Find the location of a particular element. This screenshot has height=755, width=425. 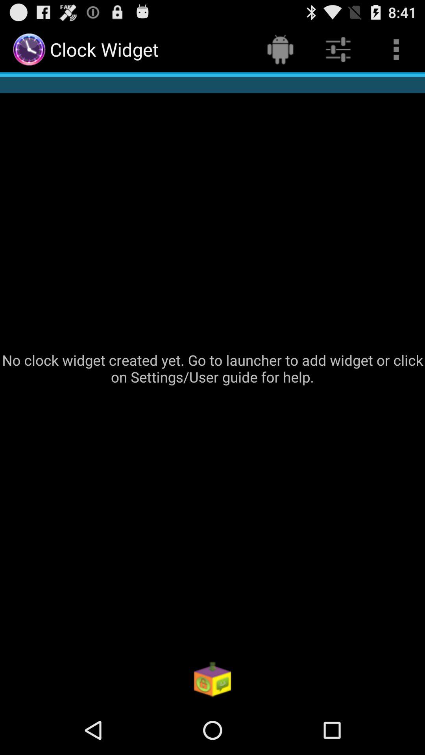

select the item at the top is located at coordinates (280, 50).